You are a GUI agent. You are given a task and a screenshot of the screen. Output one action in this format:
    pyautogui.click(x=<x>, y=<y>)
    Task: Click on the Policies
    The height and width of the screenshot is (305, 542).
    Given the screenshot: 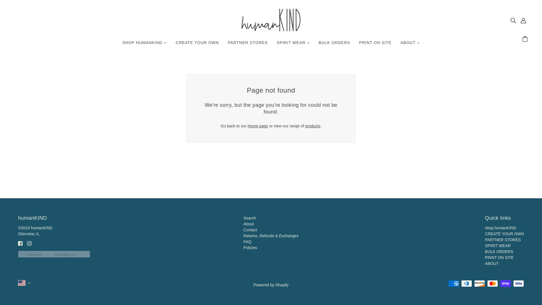 What is the action you would take?
    pyautogui.click(x=250, y=247)
    